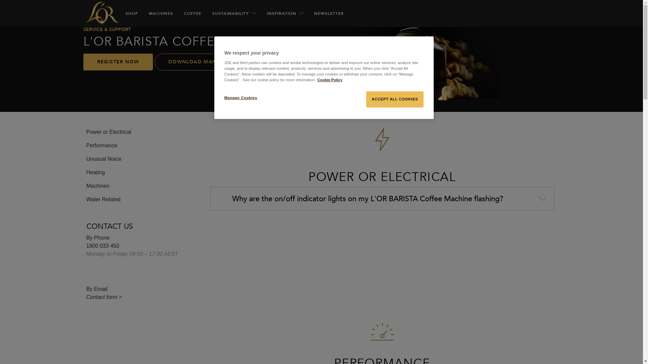 Image resolution: width=648 pixels, height=364 pixels. Describe the element at coordinates (192, 13) in the screenshot. I see `COFFEE` at that location.